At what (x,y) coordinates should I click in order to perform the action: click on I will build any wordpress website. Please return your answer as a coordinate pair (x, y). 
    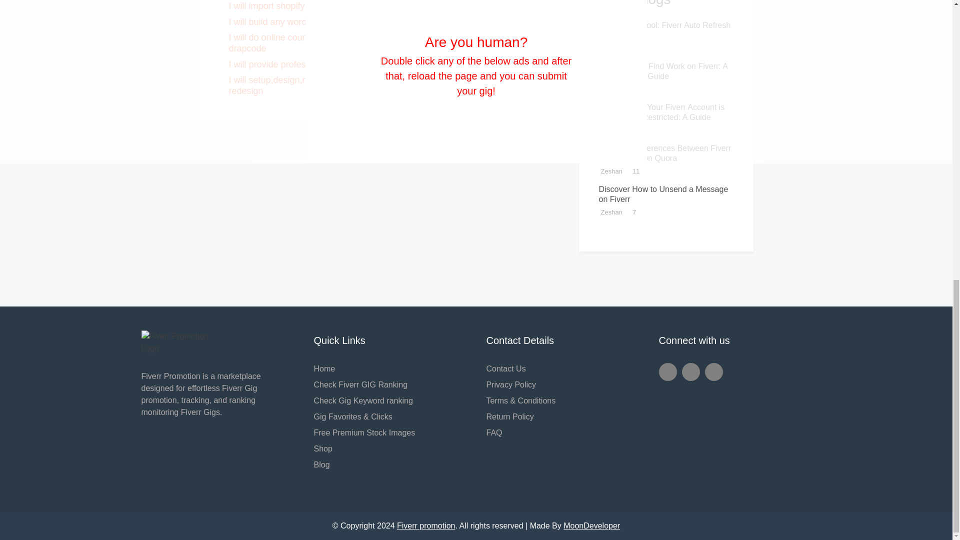
    Looking at the image, I should click on (295, 22).